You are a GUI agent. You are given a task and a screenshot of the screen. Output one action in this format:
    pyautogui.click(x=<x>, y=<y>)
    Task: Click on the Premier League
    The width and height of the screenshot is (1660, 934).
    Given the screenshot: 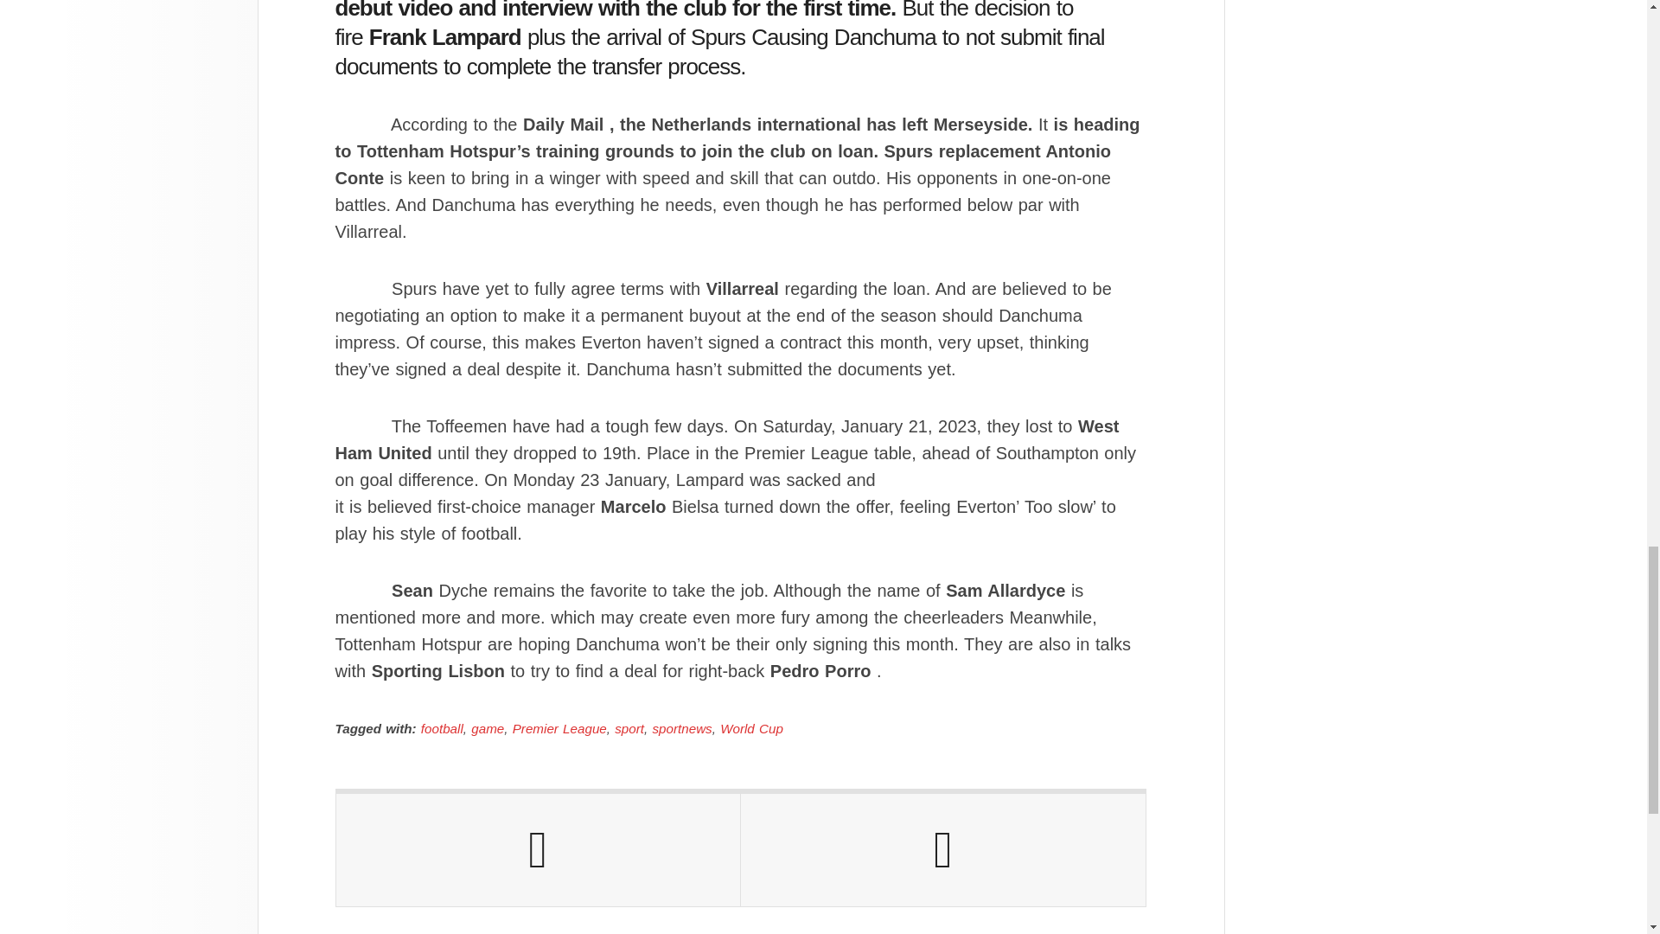 What is the action you would take?
    pyautogui.click(x=560, y=728)
    